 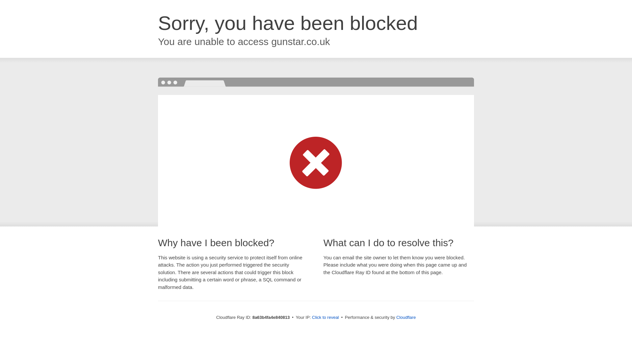 I want to click on Cloudflare, so click(x=406, y=317).